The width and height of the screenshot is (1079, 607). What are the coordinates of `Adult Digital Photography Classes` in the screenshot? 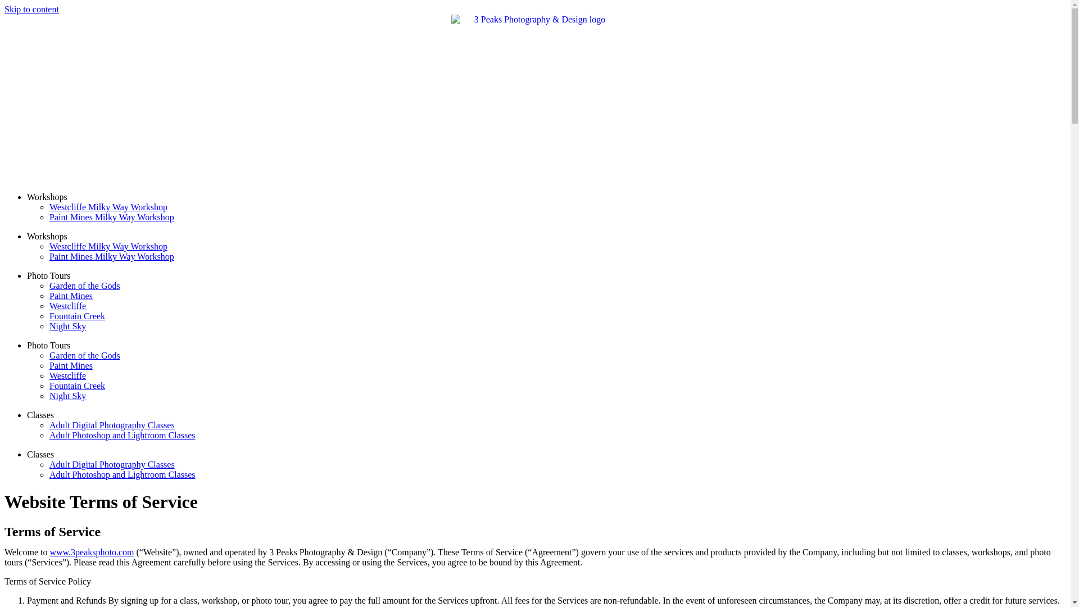 It's located at (112, 425).